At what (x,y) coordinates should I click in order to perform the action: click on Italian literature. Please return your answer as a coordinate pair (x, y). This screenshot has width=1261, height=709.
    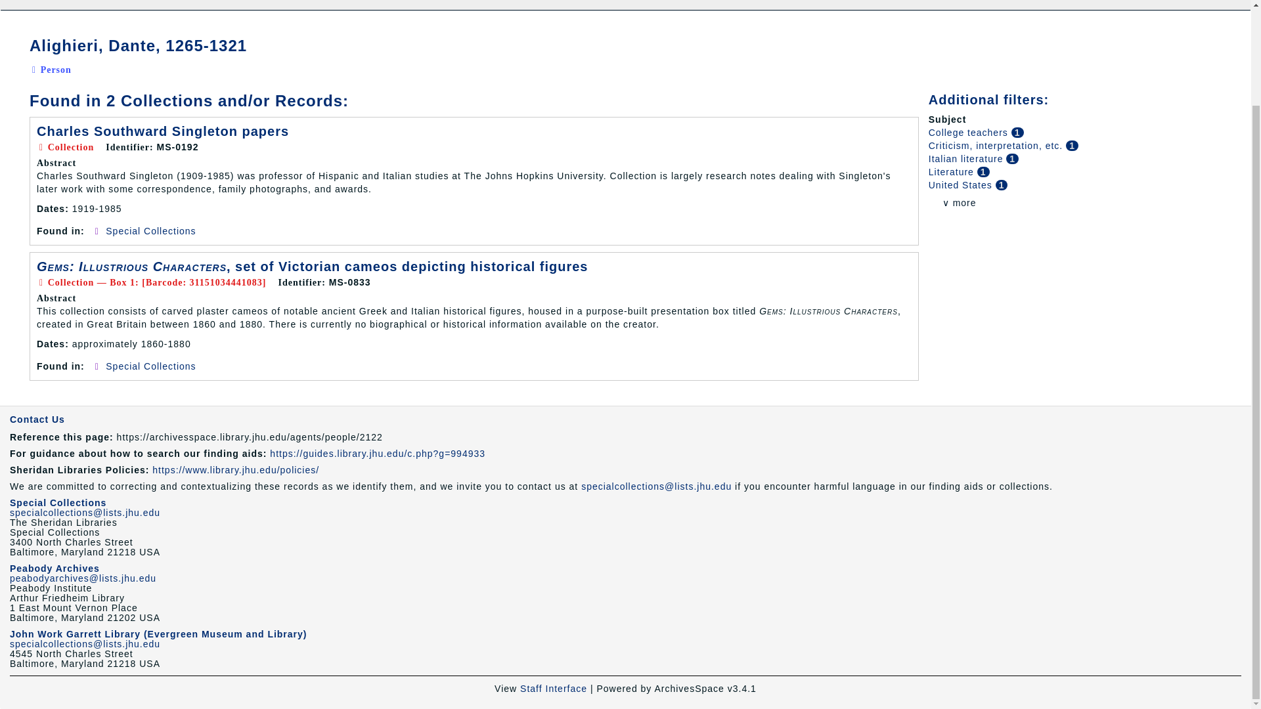
    Looking at the image, I should click on (967, 159).